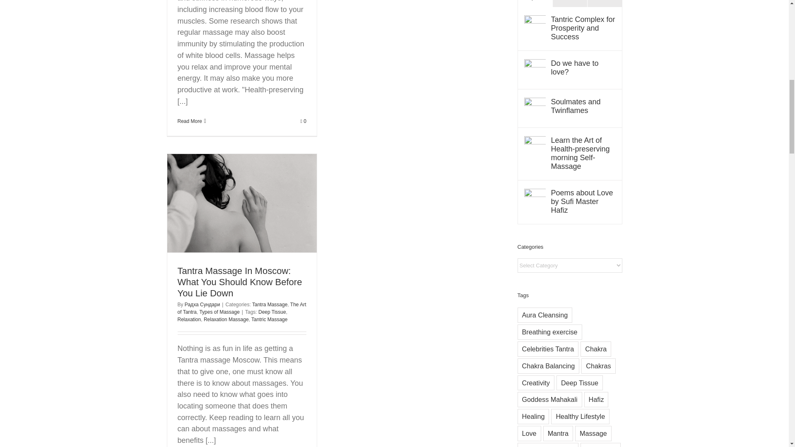 The width and height of the screenshot is (795, 447). What do you see at coordinates (190, 121) in the screenshot?
I see `Read More` at bounding box center [190, 121].